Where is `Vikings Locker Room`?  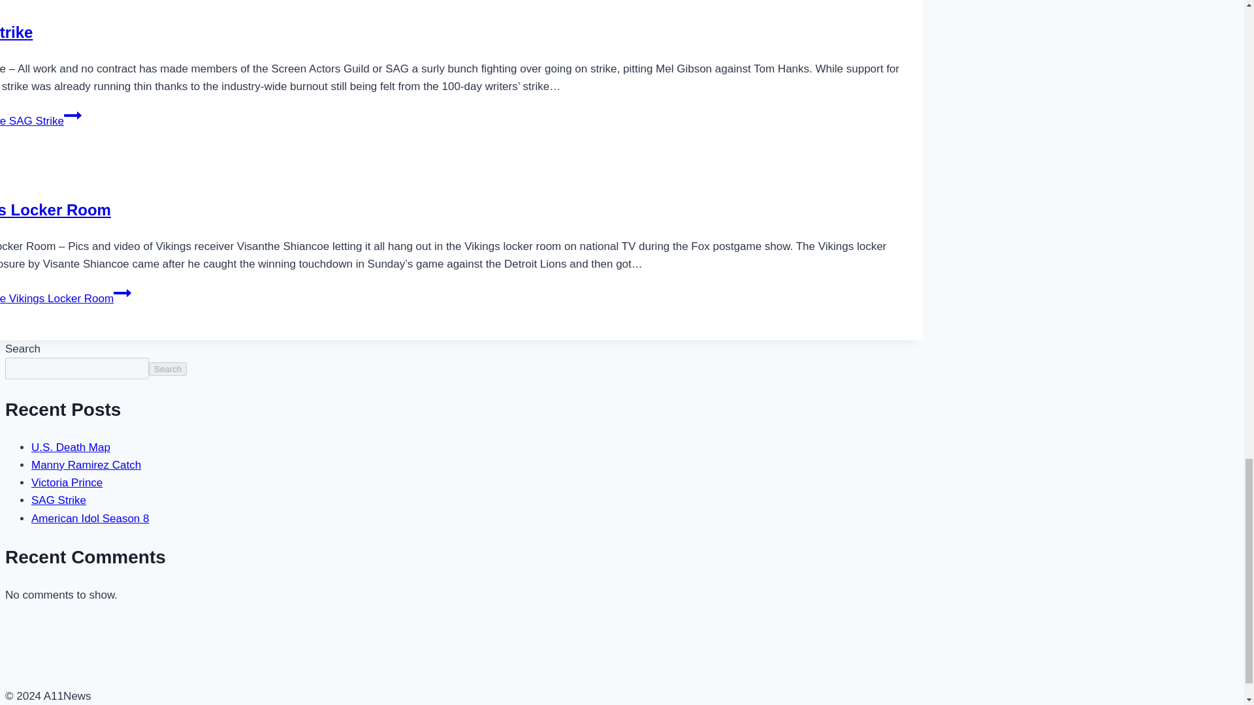 Vikings Locker Room is located at coordinates (56, 209).